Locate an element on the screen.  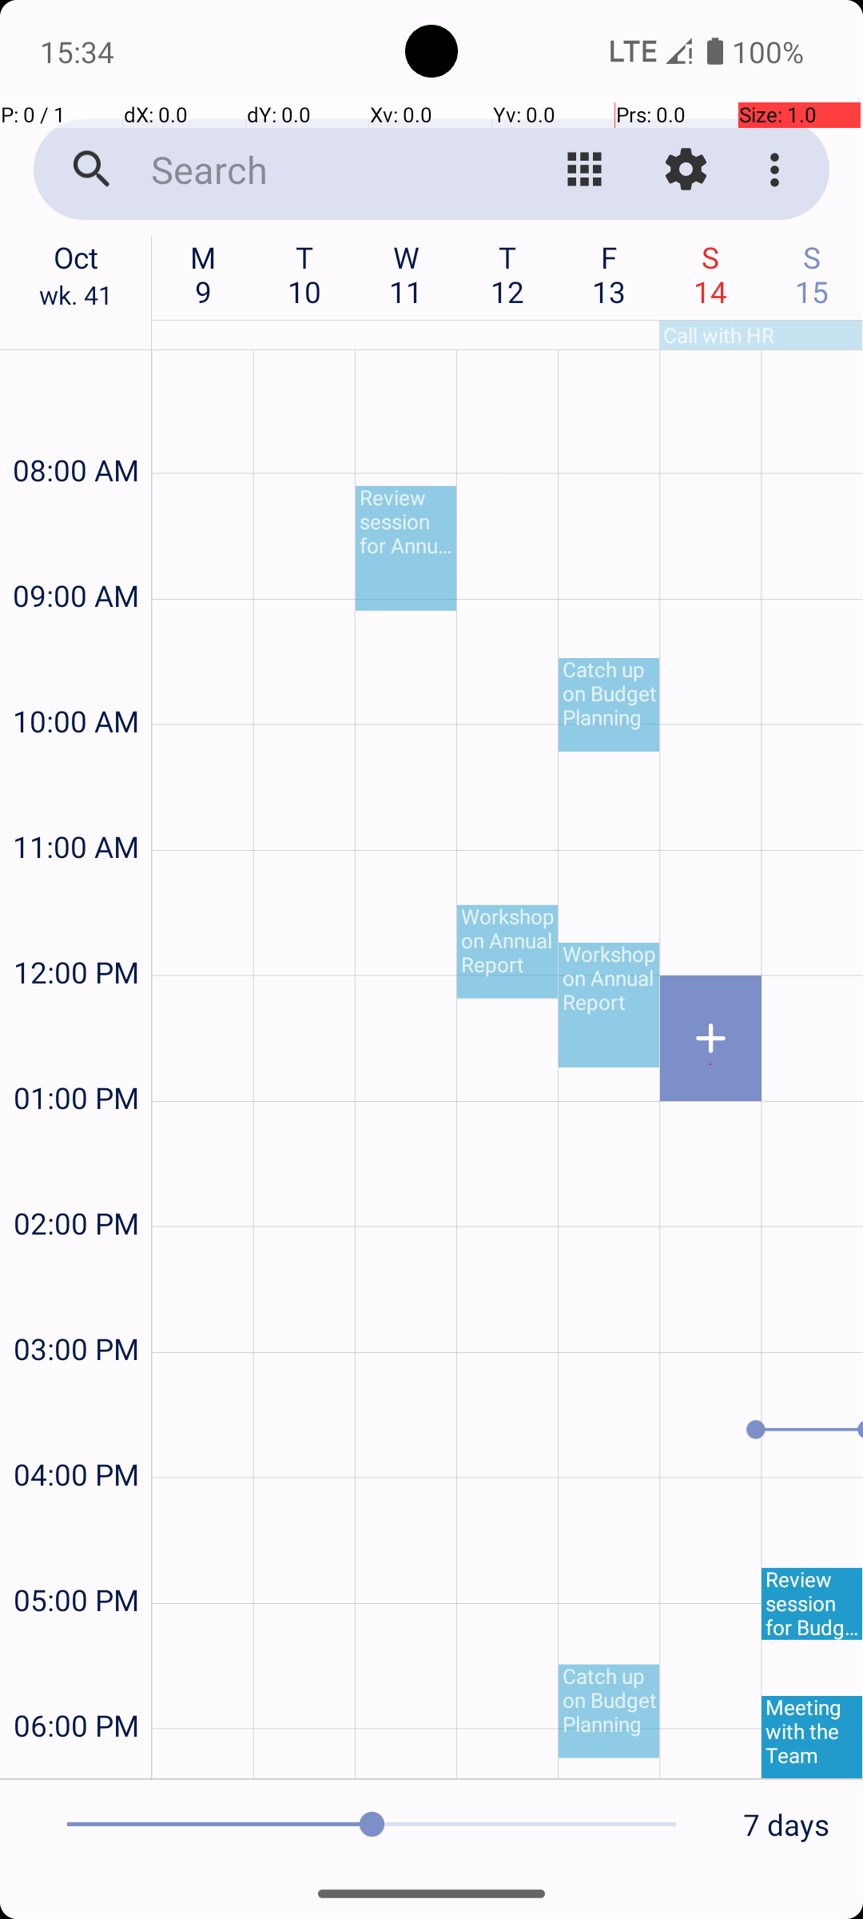
05:00 PM is located at coordinates (76, 1558).